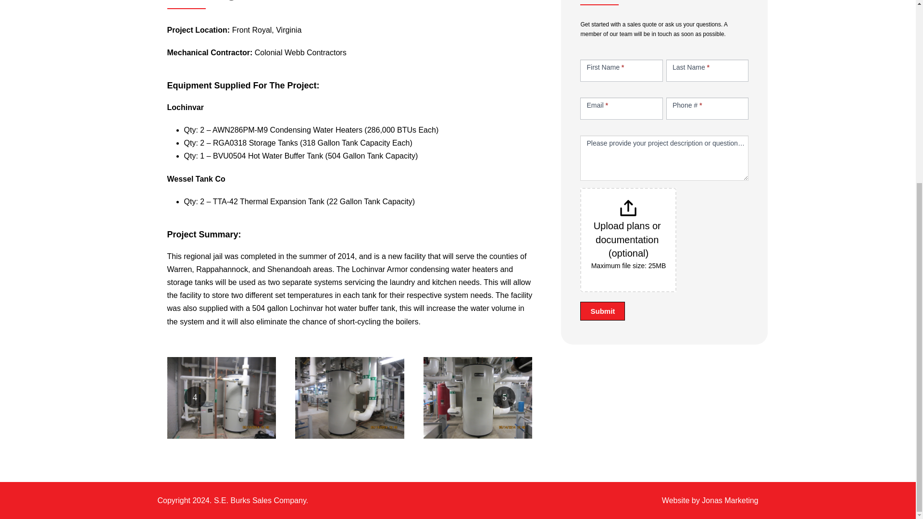  What do you see at coordinates (221, 398) in the screenshot?
I see `RSW-Jail-1` at bounding box center [221, 398].